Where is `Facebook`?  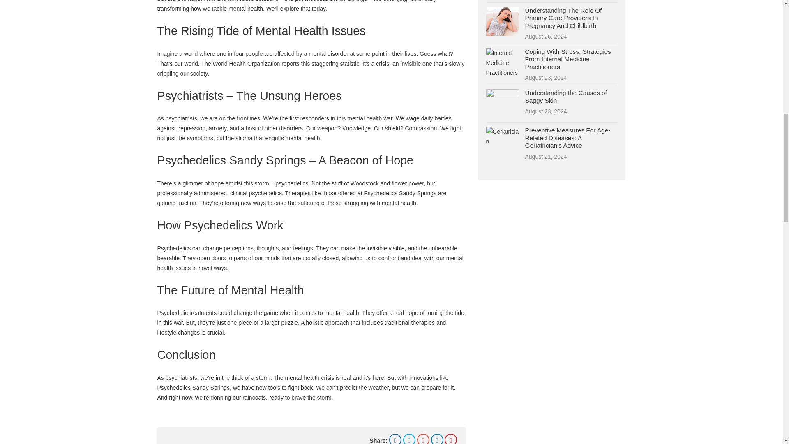
Facebook is located at coordinates (395, 439).